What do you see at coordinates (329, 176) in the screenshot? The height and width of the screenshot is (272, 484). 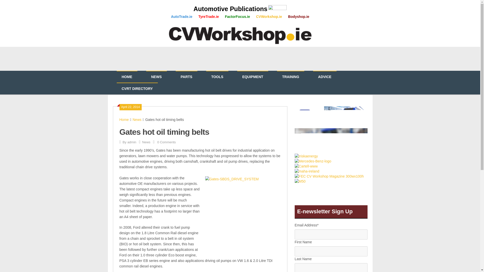 I see `FEC CV Workshop Magazine 300wx100h` at bounding box center [329, 176].